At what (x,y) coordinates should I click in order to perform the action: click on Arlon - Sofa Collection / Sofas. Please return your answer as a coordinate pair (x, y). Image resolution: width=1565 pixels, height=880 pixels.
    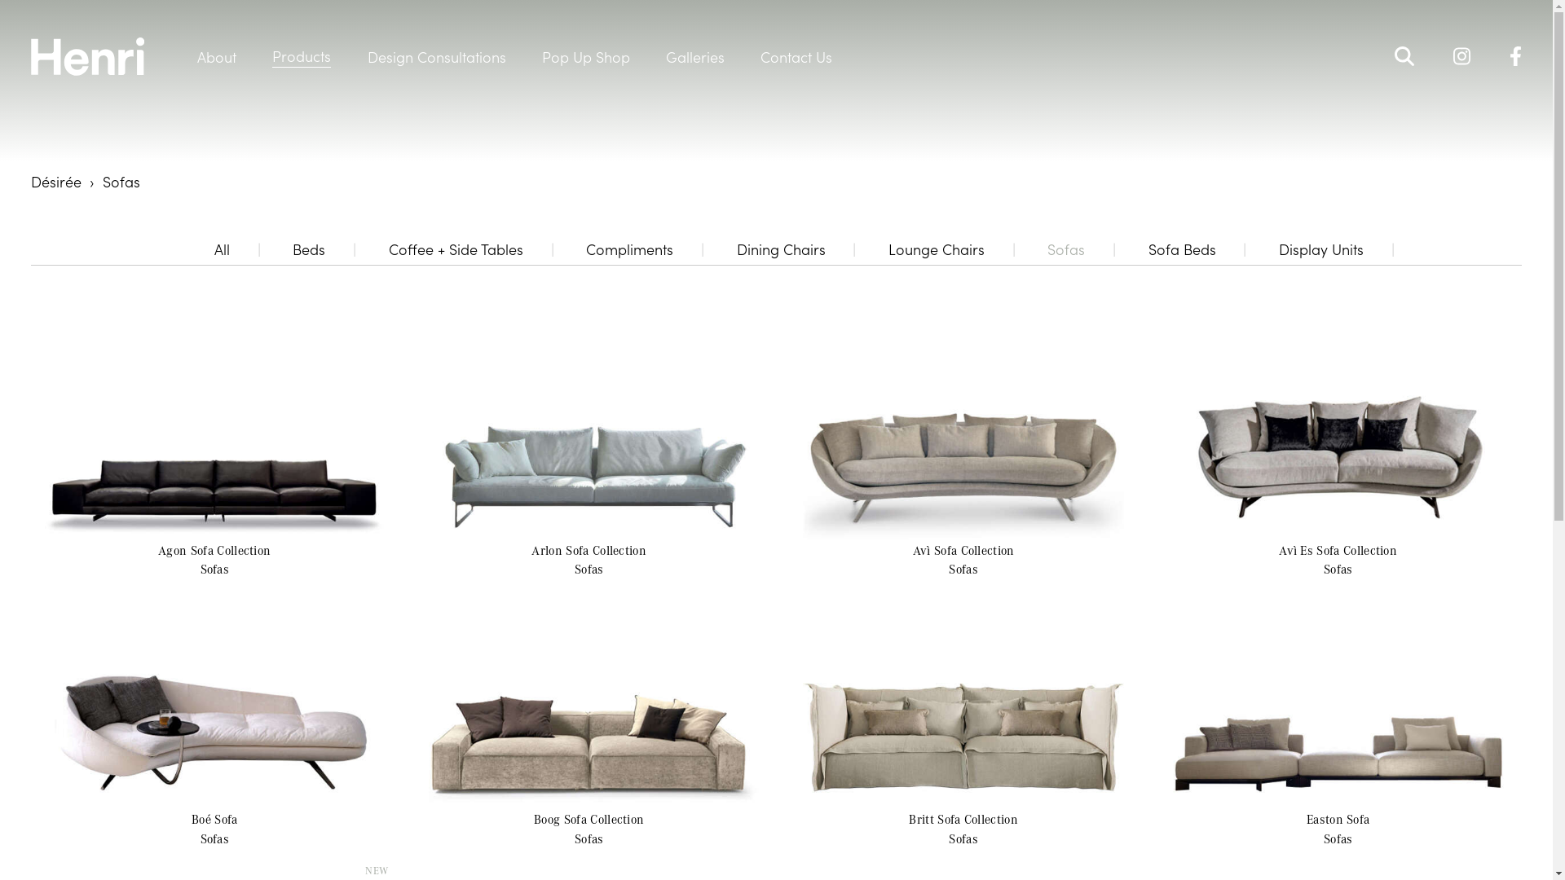
    Looking at the image, I should click on (589, 429).